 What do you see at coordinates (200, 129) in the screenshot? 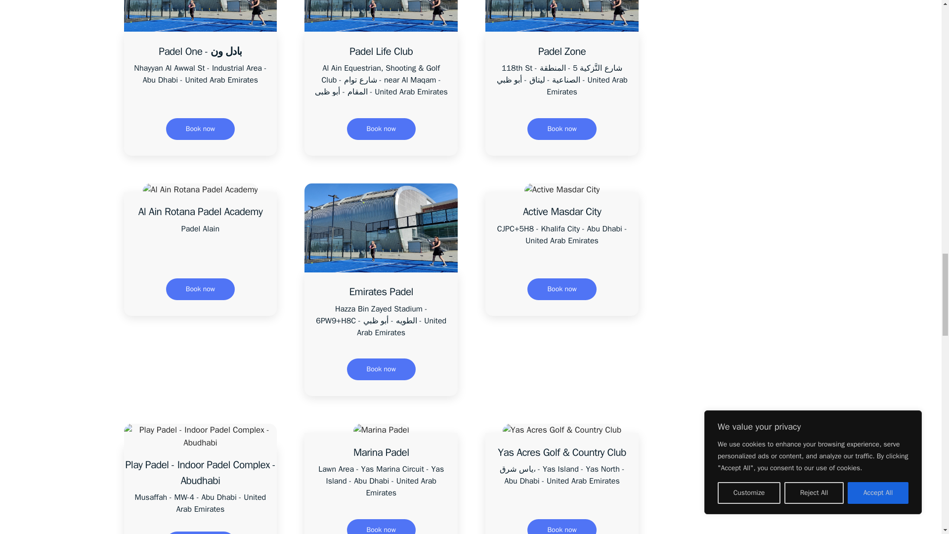
I see `Book now` at bounding box center [200, 129].